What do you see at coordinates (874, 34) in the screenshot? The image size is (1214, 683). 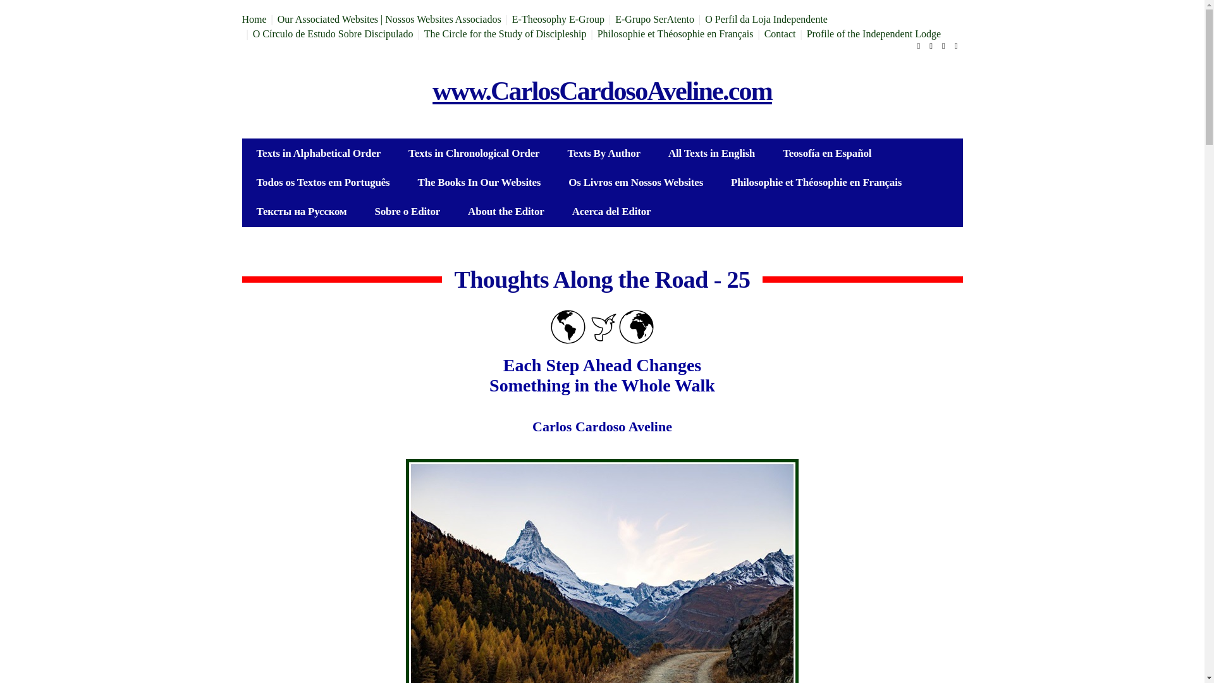 I see `Profile of the Independent Lodge` at bounding box center [874, 34].